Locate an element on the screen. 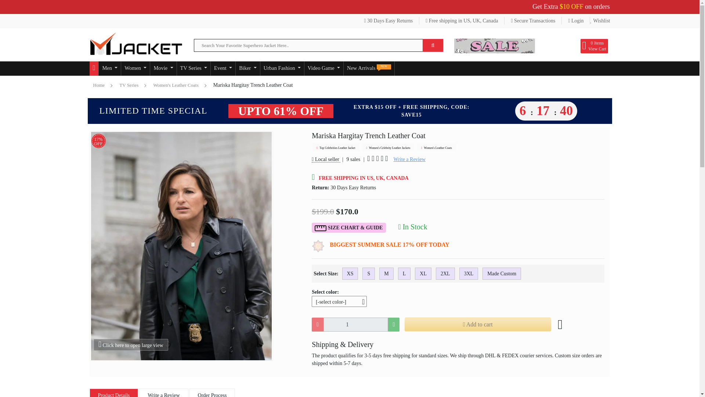 Image resolution: width=705 pixels, height=397 pixels. Home is located at coordinates (94, 68).